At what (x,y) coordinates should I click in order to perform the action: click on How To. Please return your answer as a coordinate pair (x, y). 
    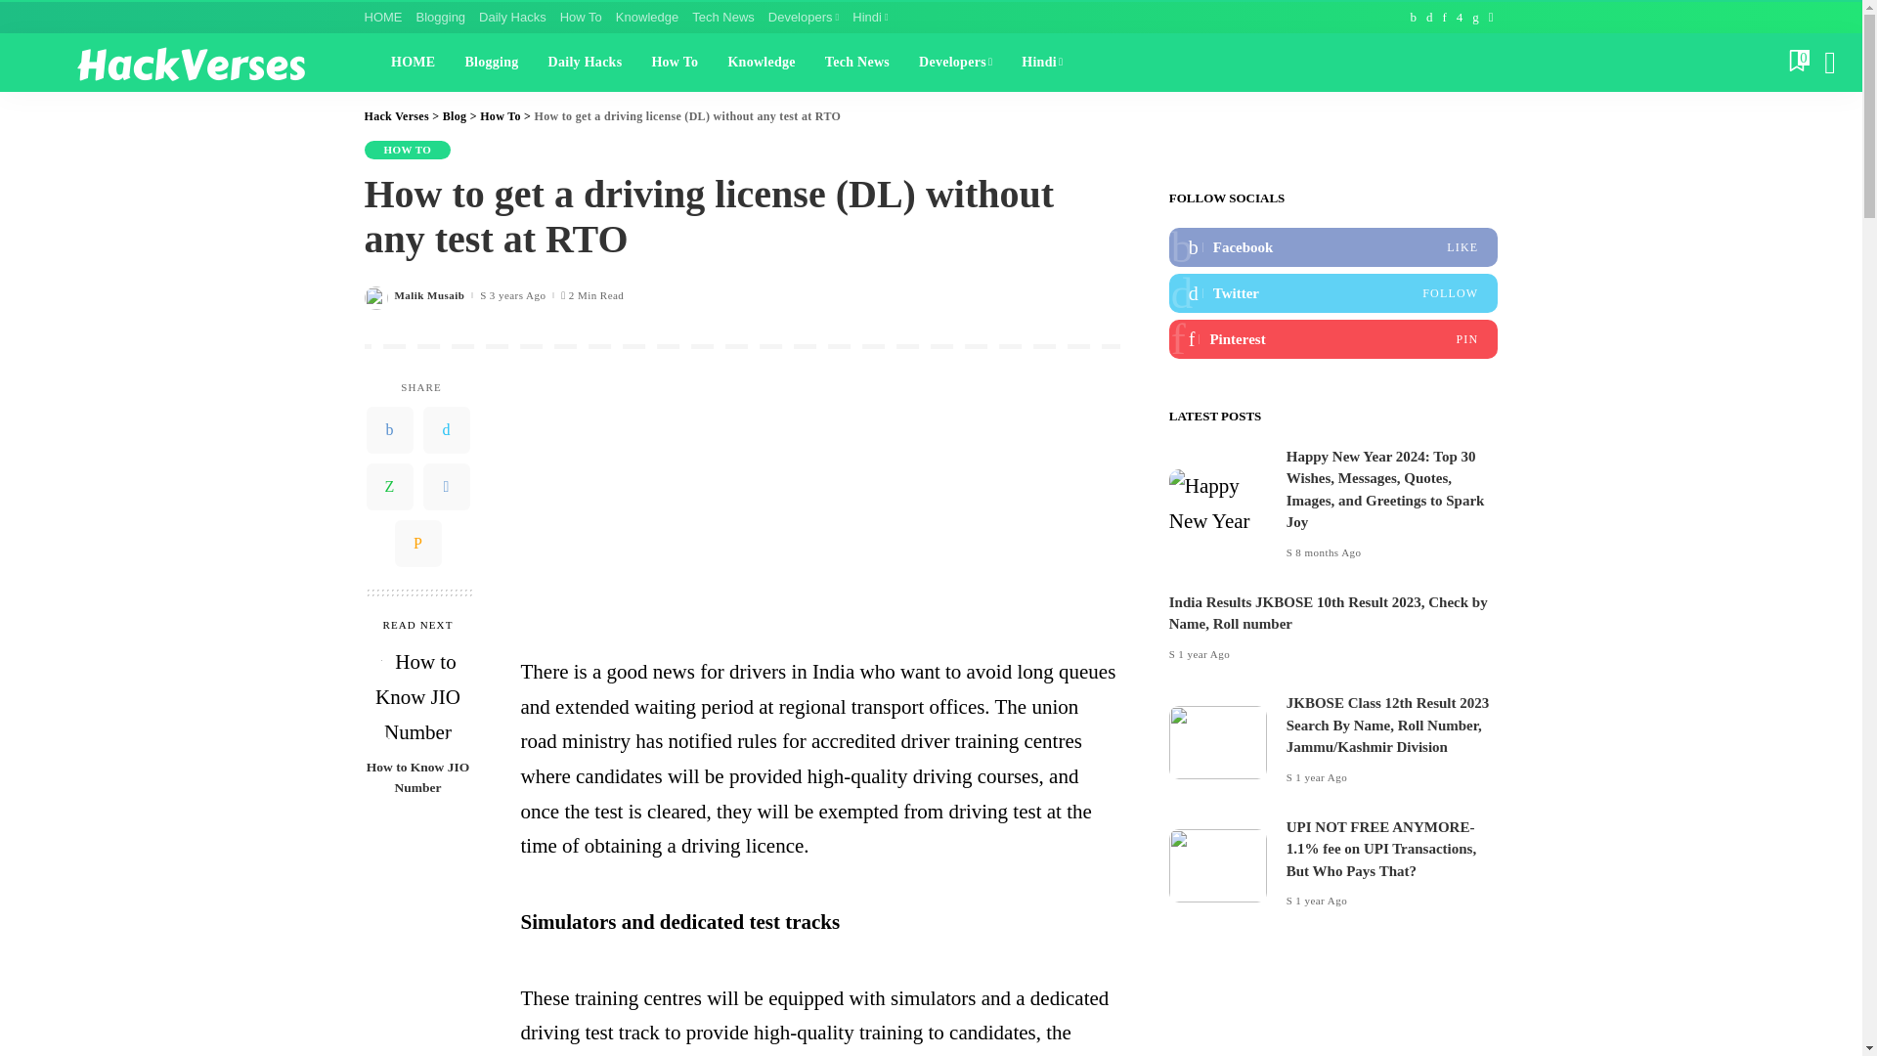
    Looking at the image, I should click on (581, 18).